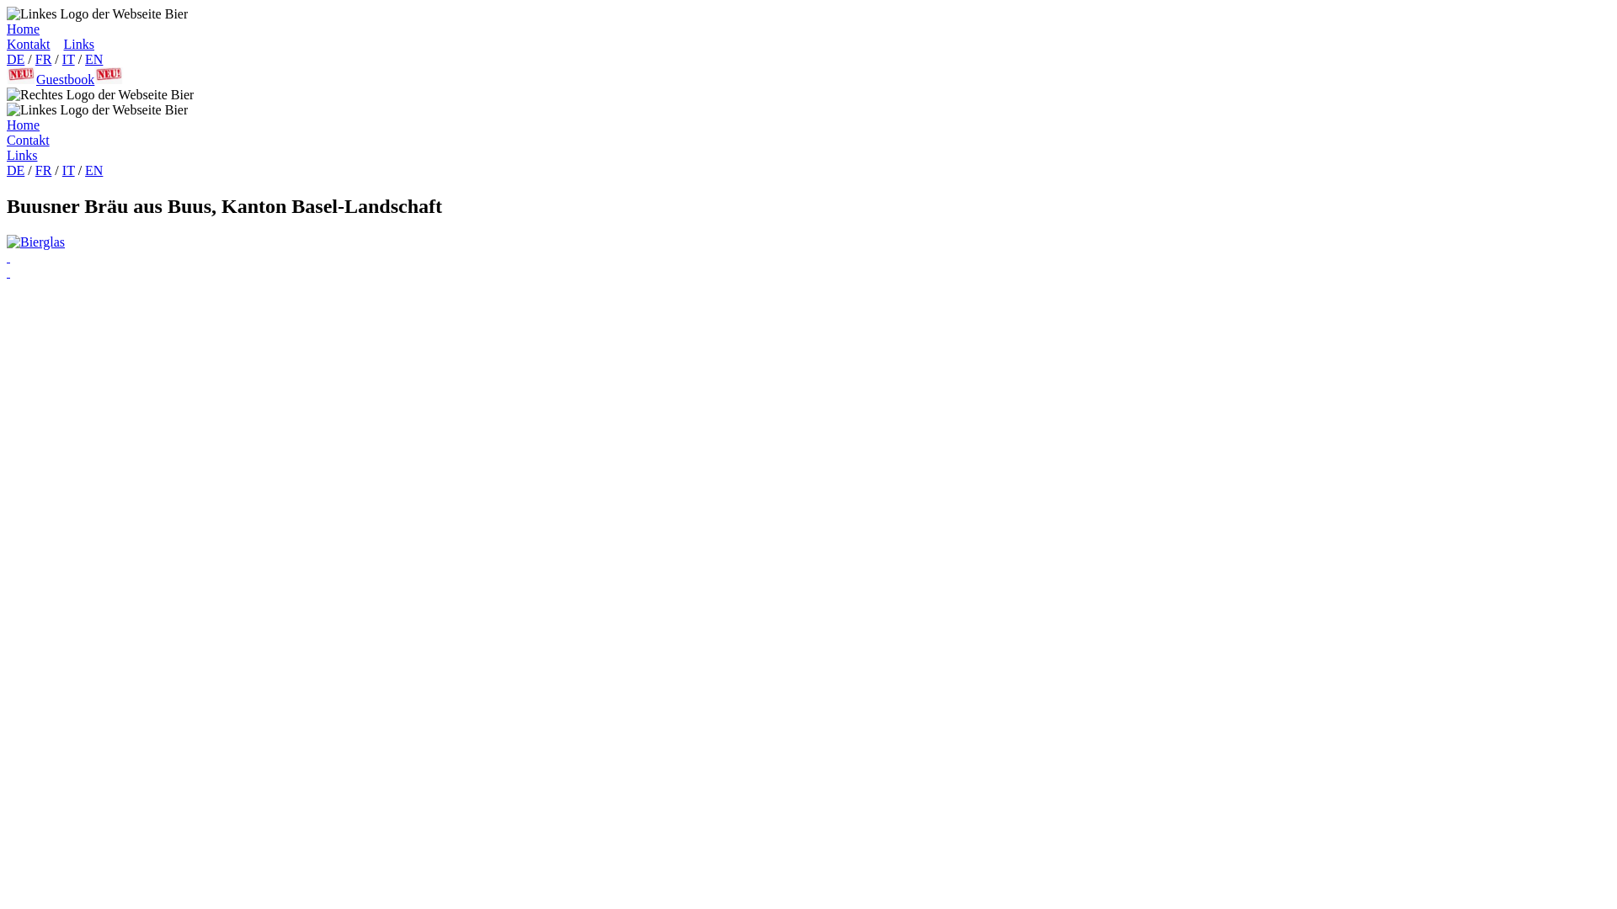  I want to click on Guestbook, so click(66, 79).